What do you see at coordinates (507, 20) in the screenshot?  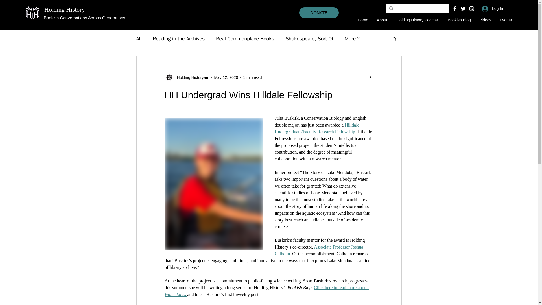 I see `Events` at bounding box center [507, 20].